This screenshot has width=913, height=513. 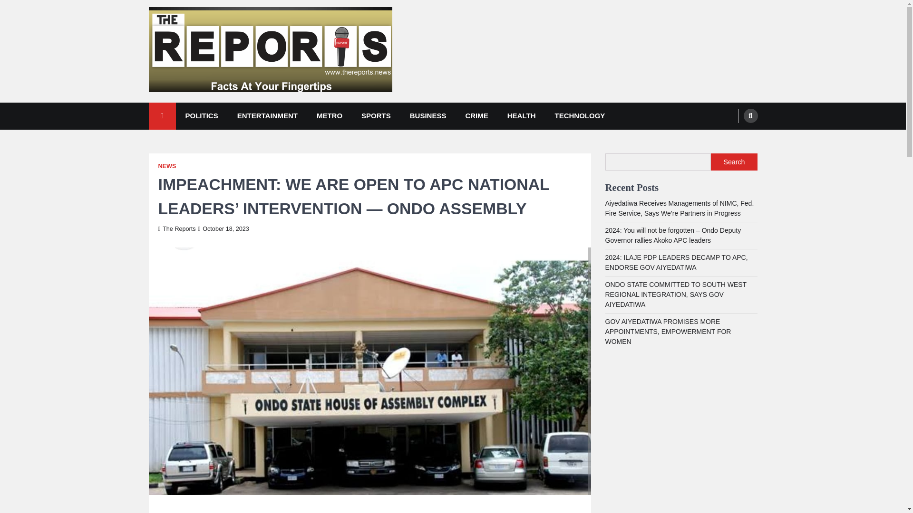 I want to click on HEALTH, so click(x=521, y=116).